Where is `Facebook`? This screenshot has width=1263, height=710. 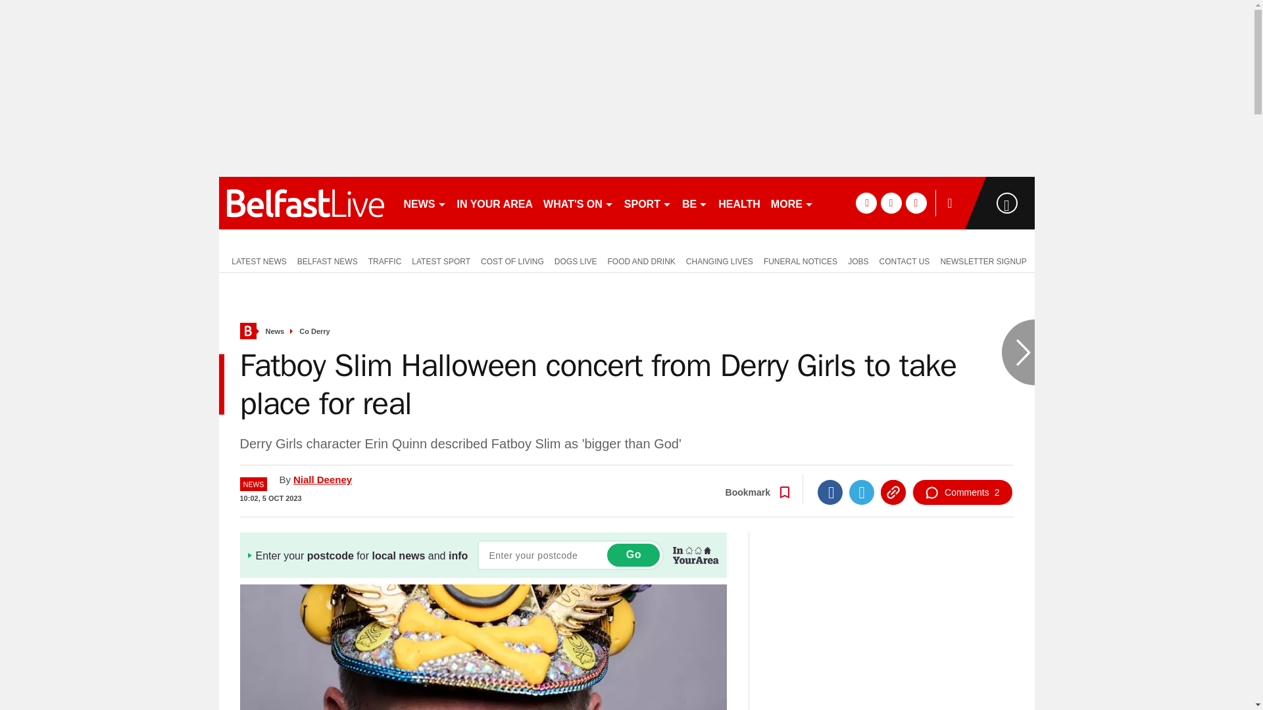
Facebook is located at coordinates (830, 492).